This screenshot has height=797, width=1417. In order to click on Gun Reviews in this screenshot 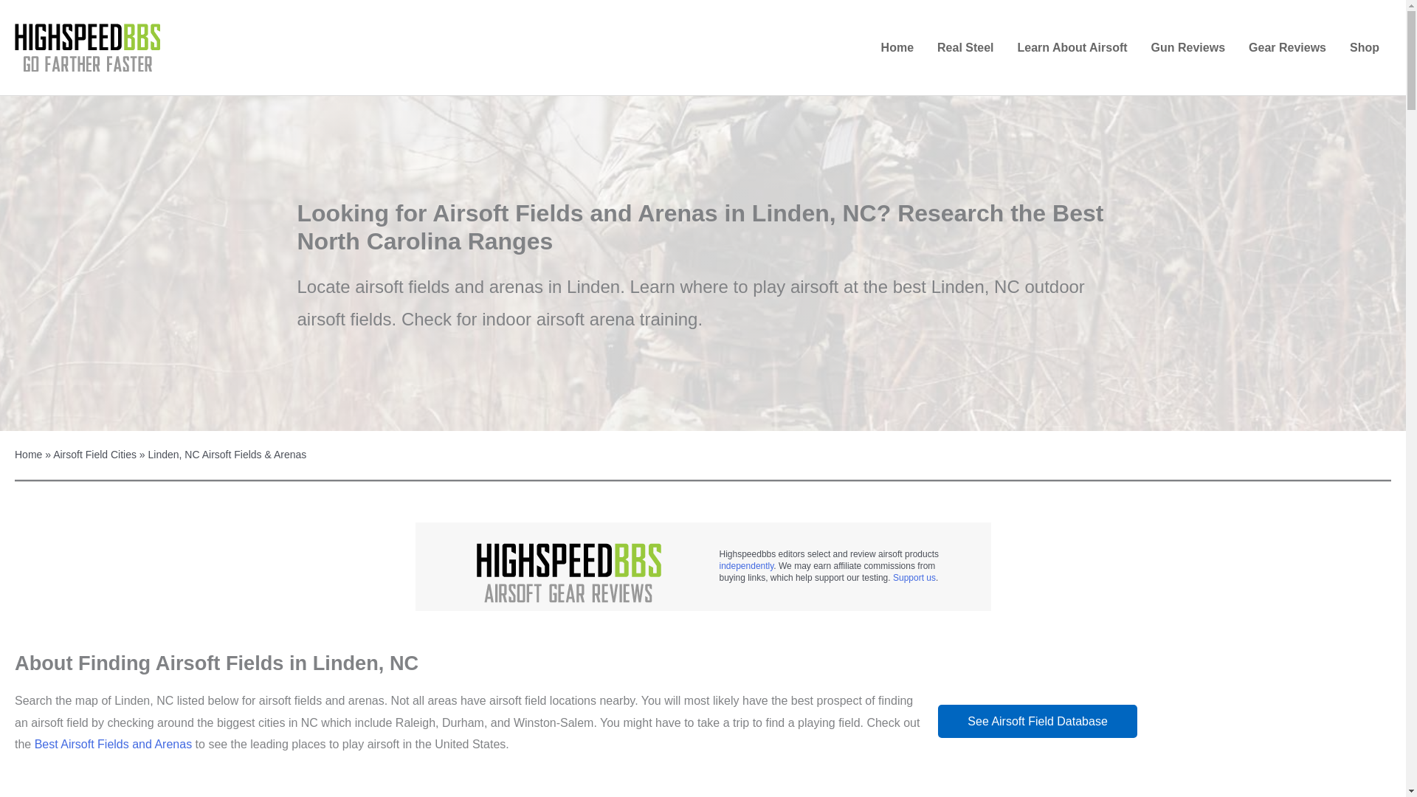, I will do `click(1188, 48)`.